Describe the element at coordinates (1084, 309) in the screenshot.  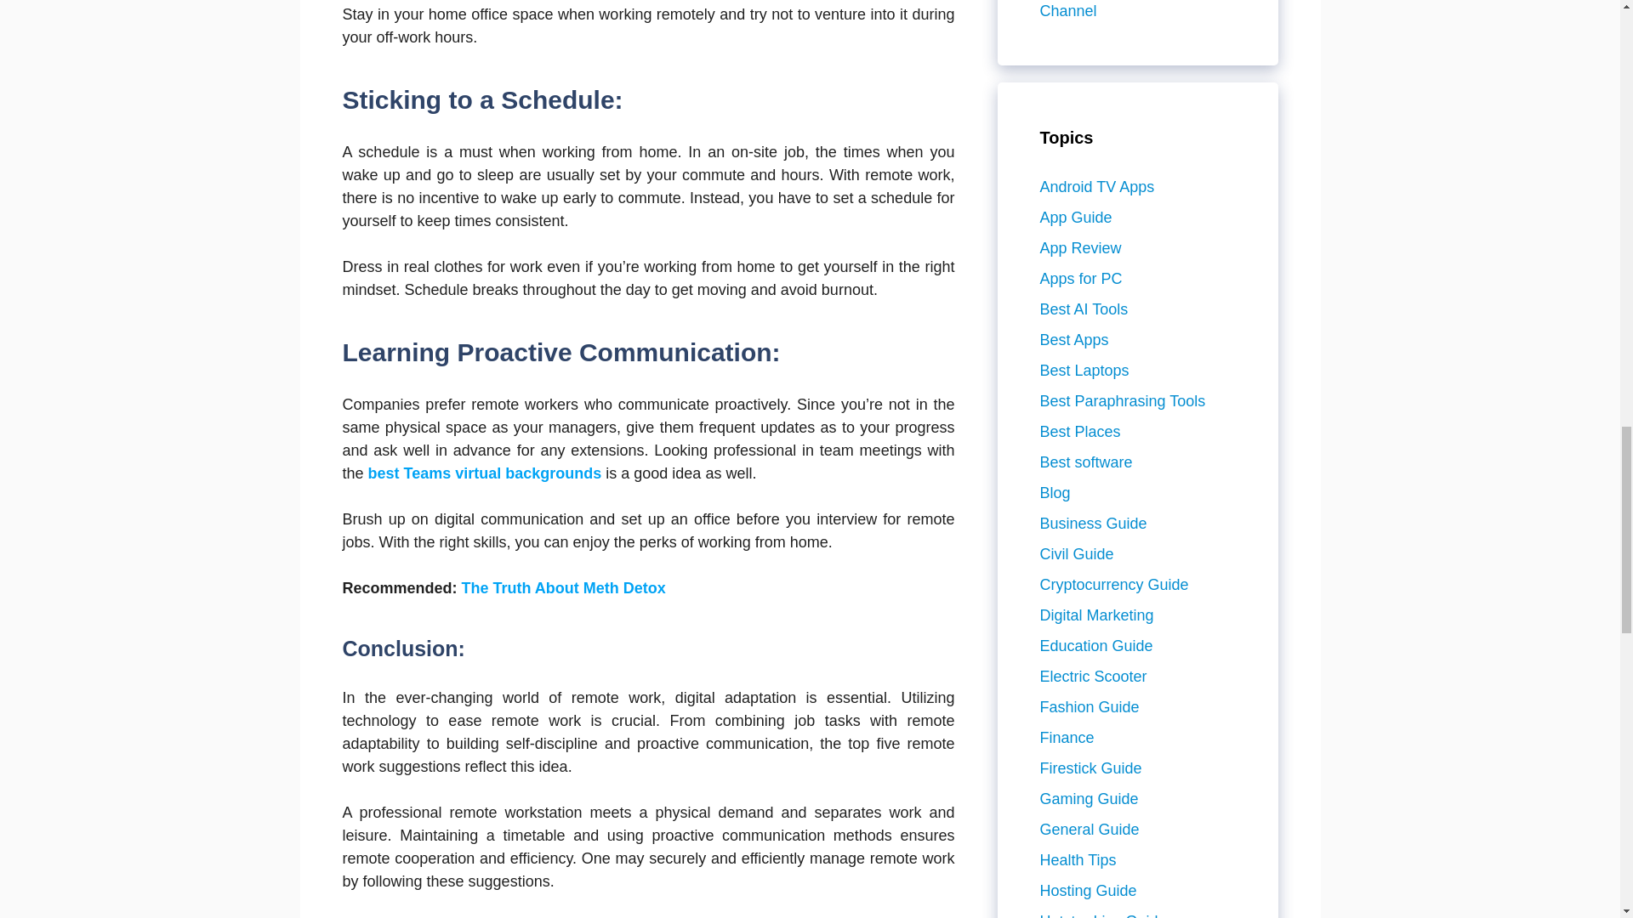
I see `Best AI Tools` at that location.